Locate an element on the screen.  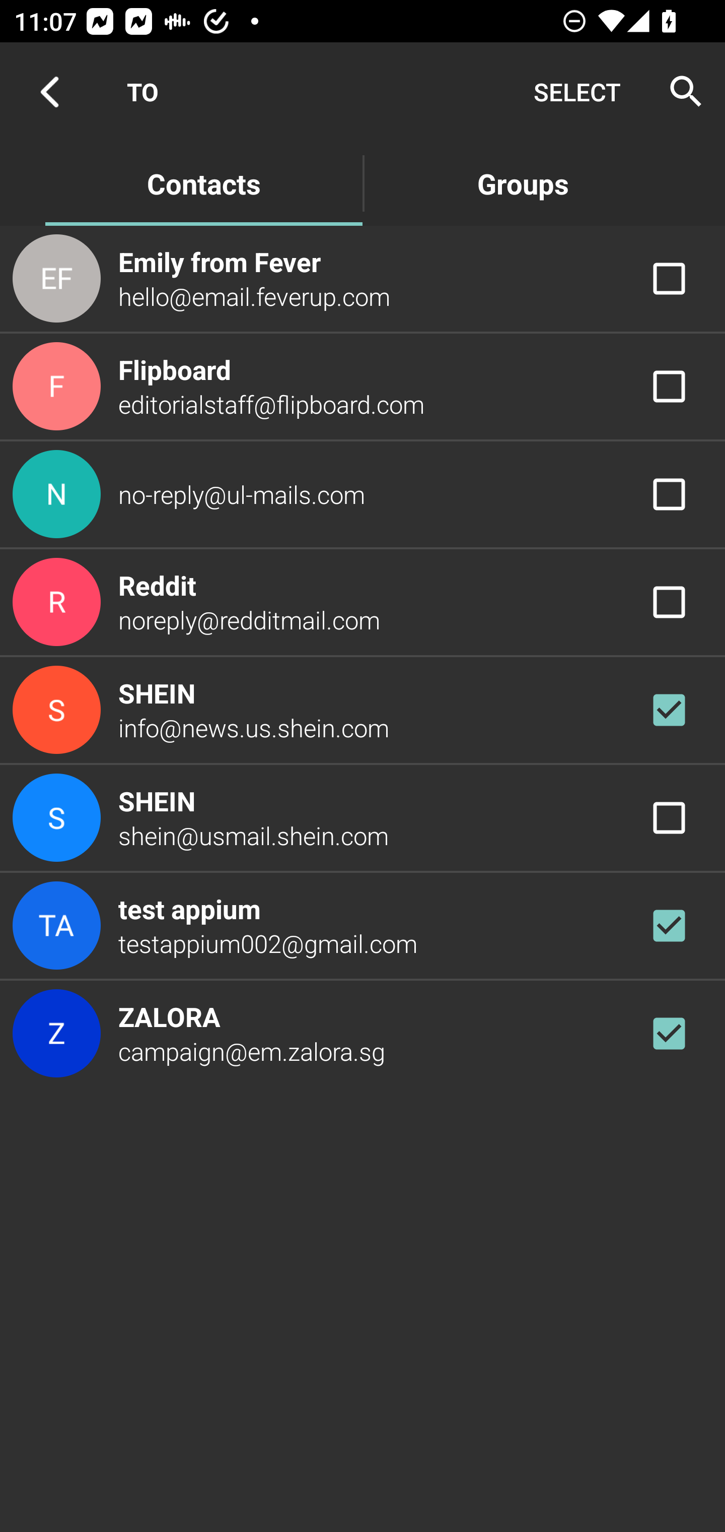
Emily from Fever hello@email.feverup.com is located at coordinates (362, 278).